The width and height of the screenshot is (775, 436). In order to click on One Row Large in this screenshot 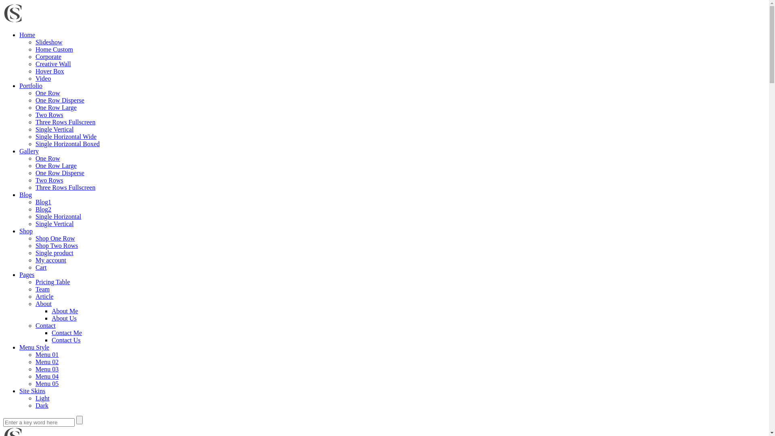, I will do `click(56, 107)`.